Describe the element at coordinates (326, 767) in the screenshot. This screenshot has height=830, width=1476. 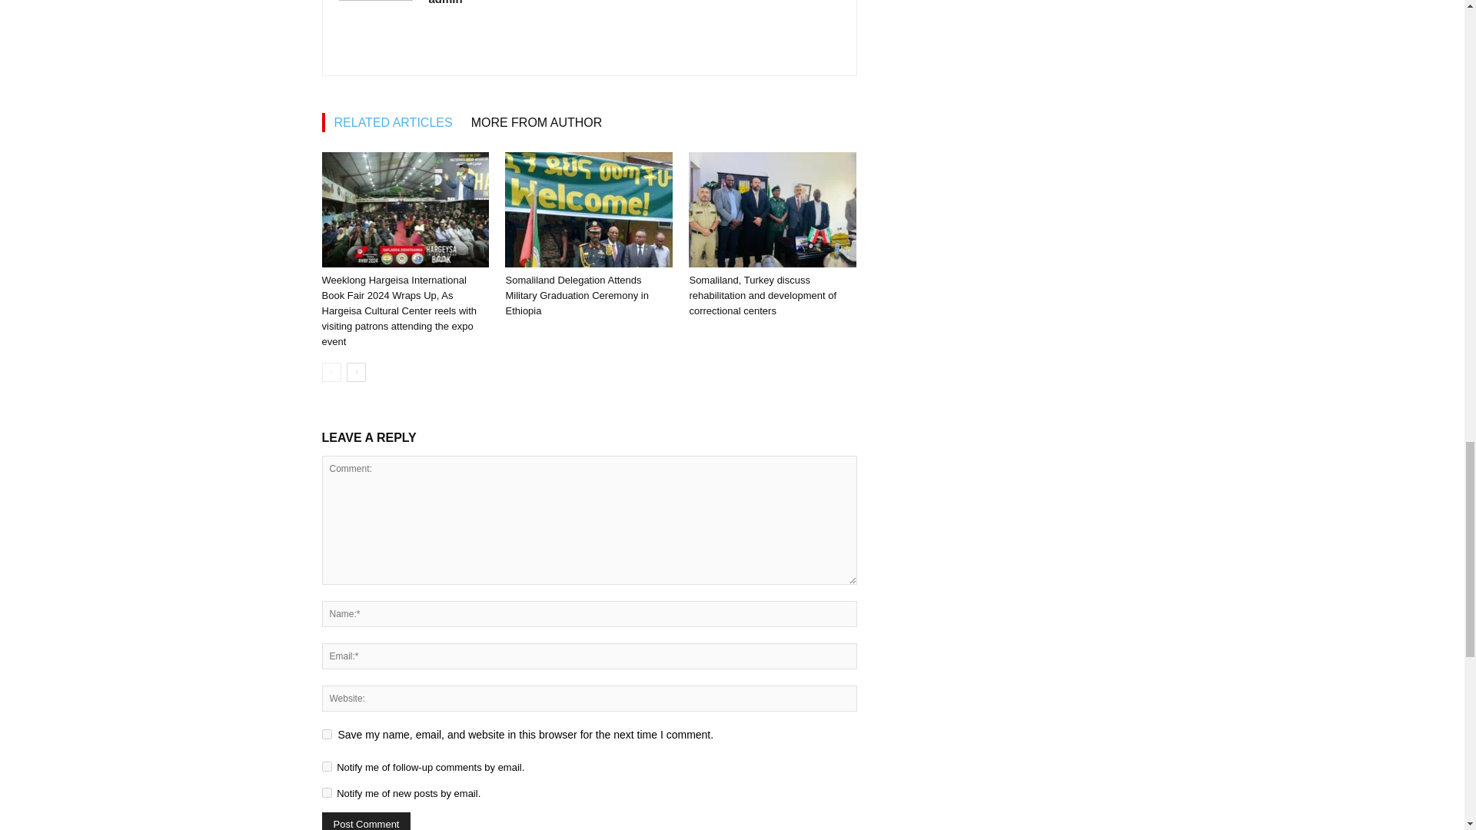
I see `subscribe` at that location.